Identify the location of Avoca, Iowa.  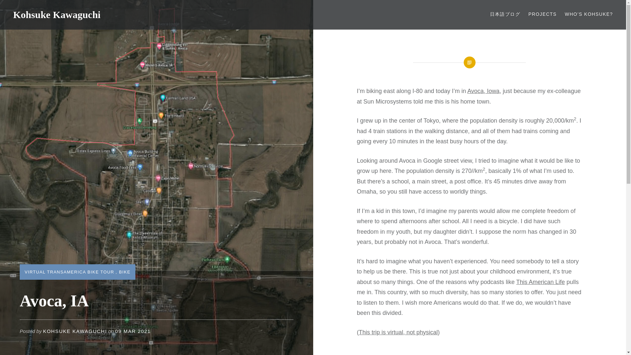
(483, 91).